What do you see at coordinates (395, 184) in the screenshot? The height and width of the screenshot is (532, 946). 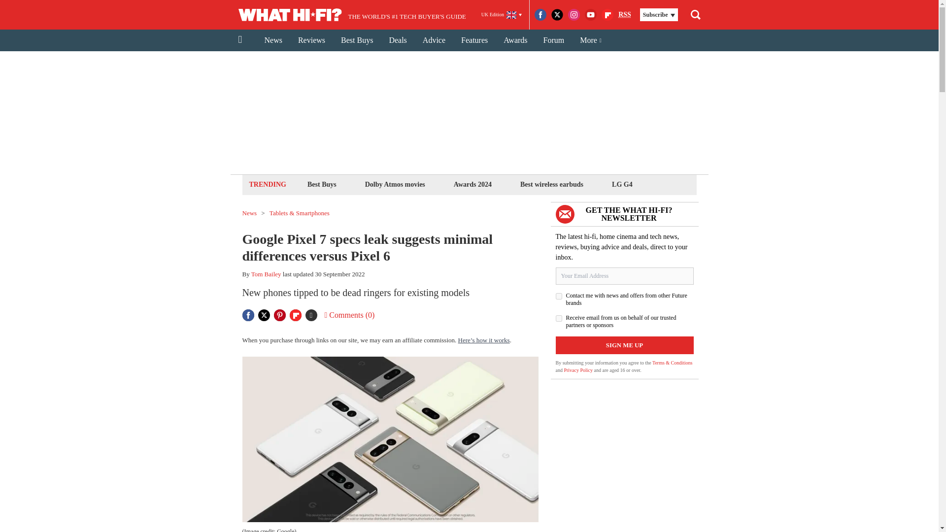 I see `Dolby Atmos movies` at bounding box center [395, 184].